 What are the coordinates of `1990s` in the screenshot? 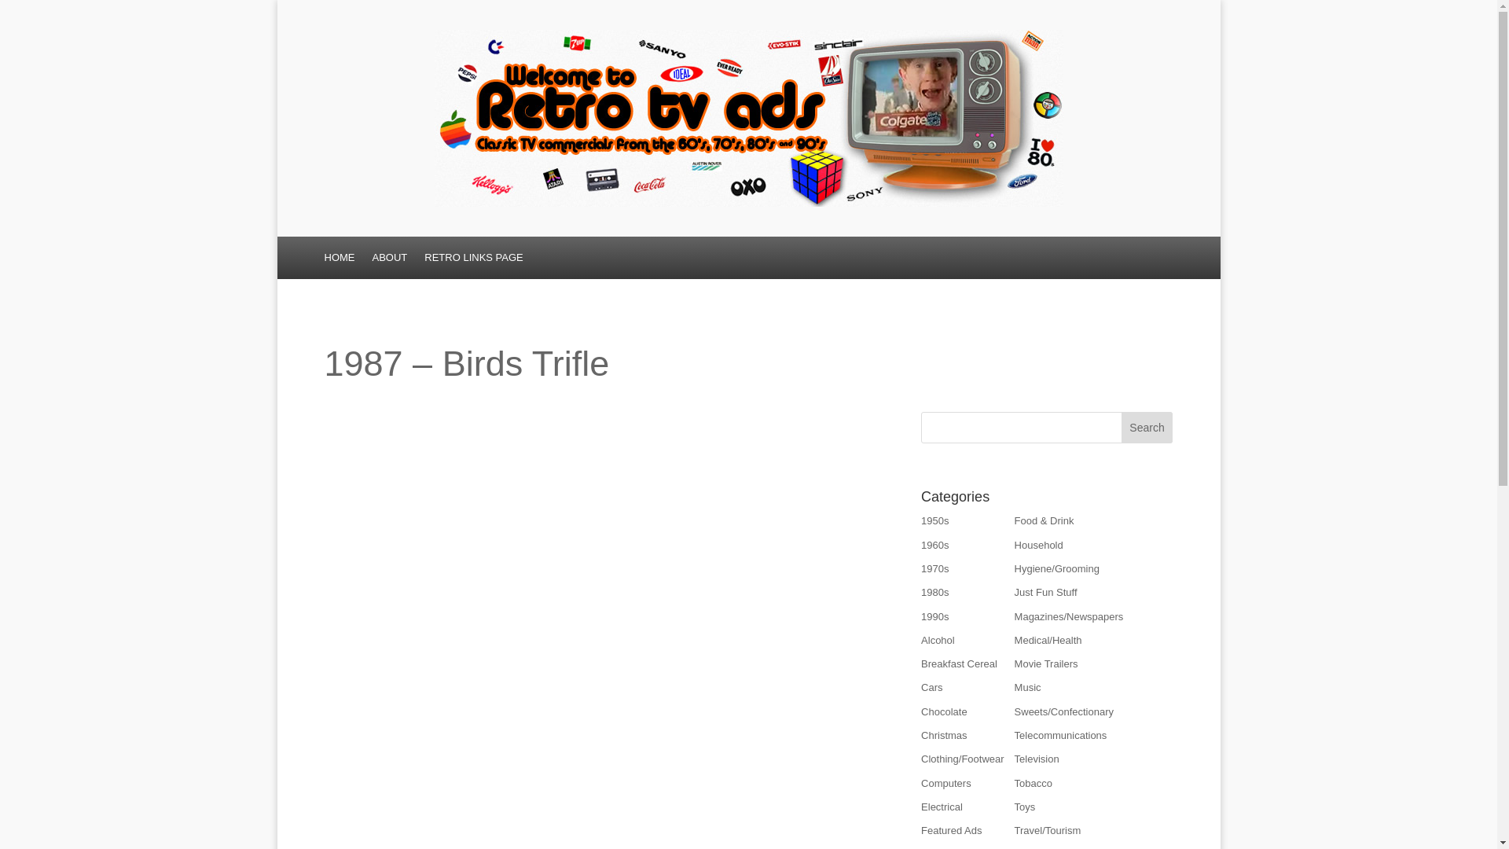 It's located at (934, 616).